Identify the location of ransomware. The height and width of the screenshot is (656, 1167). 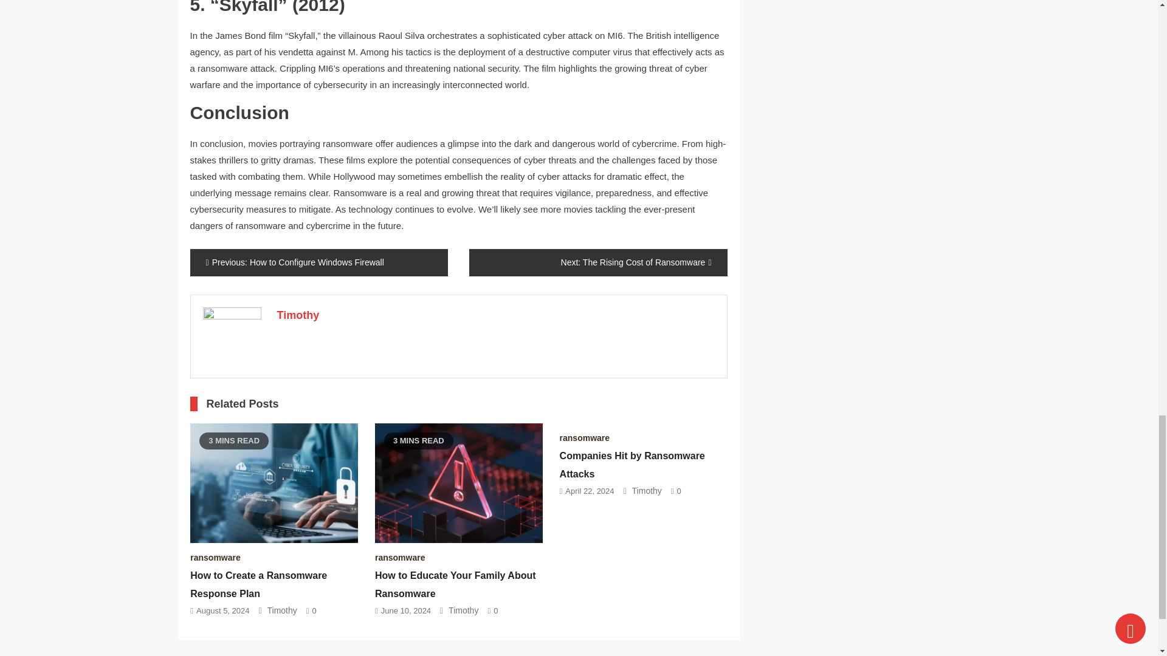
(215, 558).